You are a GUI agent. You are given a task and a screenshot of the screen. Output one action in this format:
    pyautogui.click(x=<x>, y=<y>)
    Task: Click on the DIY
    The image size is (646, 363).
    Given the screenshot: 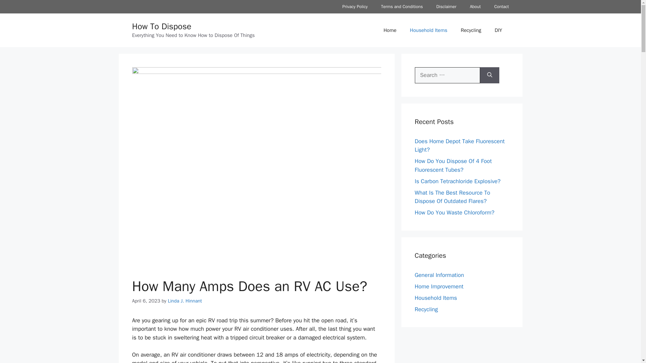 What is the action you would take?
    pyautogui.click(x=498, y=30)
    